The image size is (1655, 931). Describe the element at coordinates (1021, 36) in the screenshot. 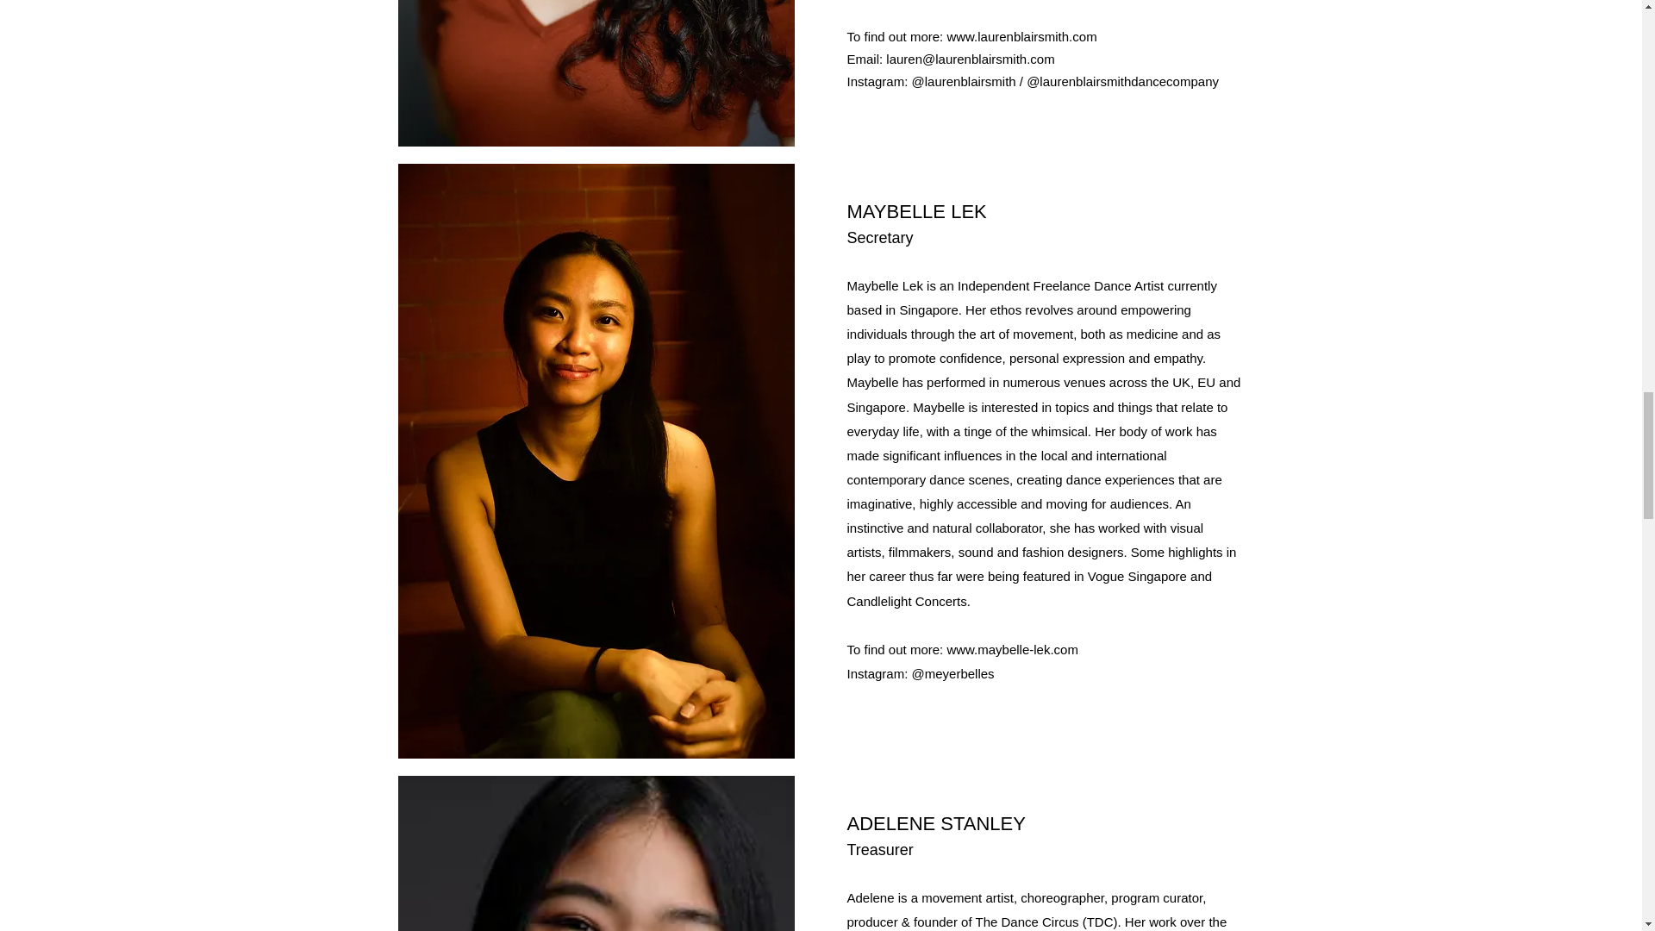

I see `www.laurenblairsmith.com` at that location.